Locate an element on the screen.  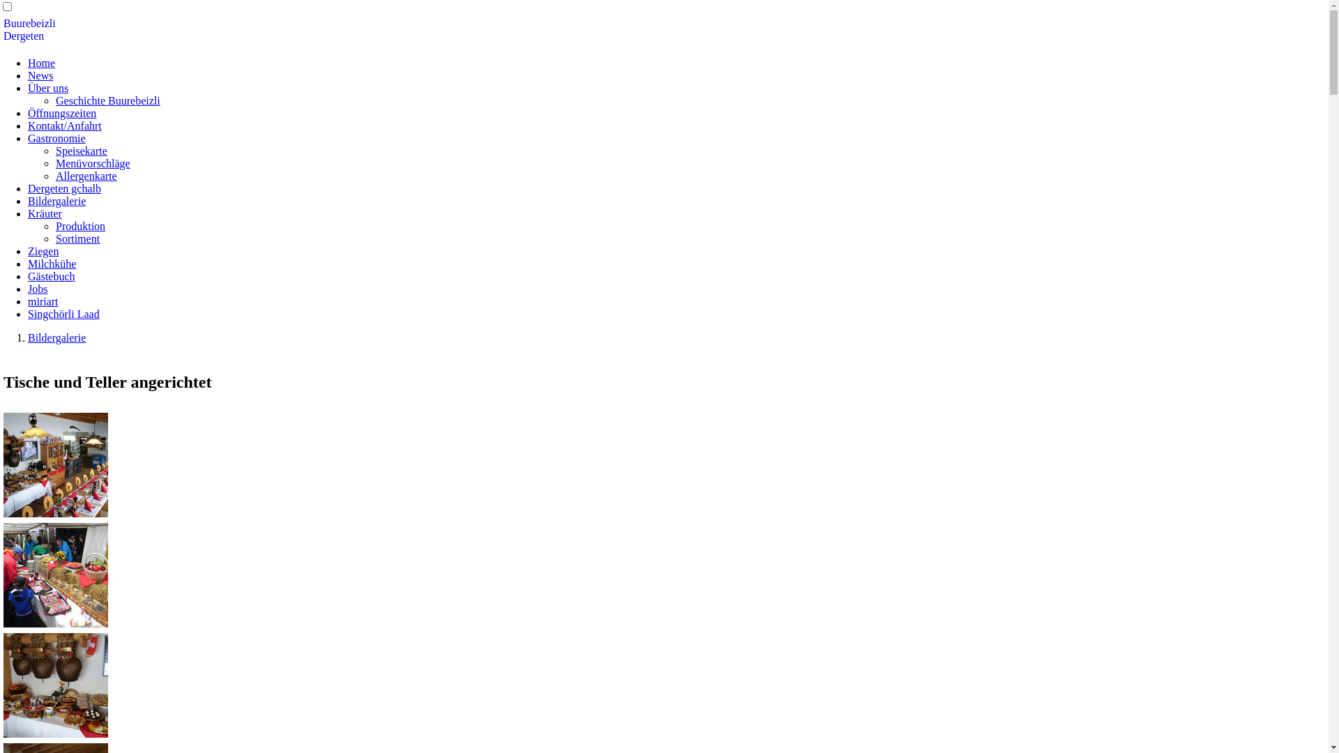
Speisekarte is located at coordinates (82, 151).